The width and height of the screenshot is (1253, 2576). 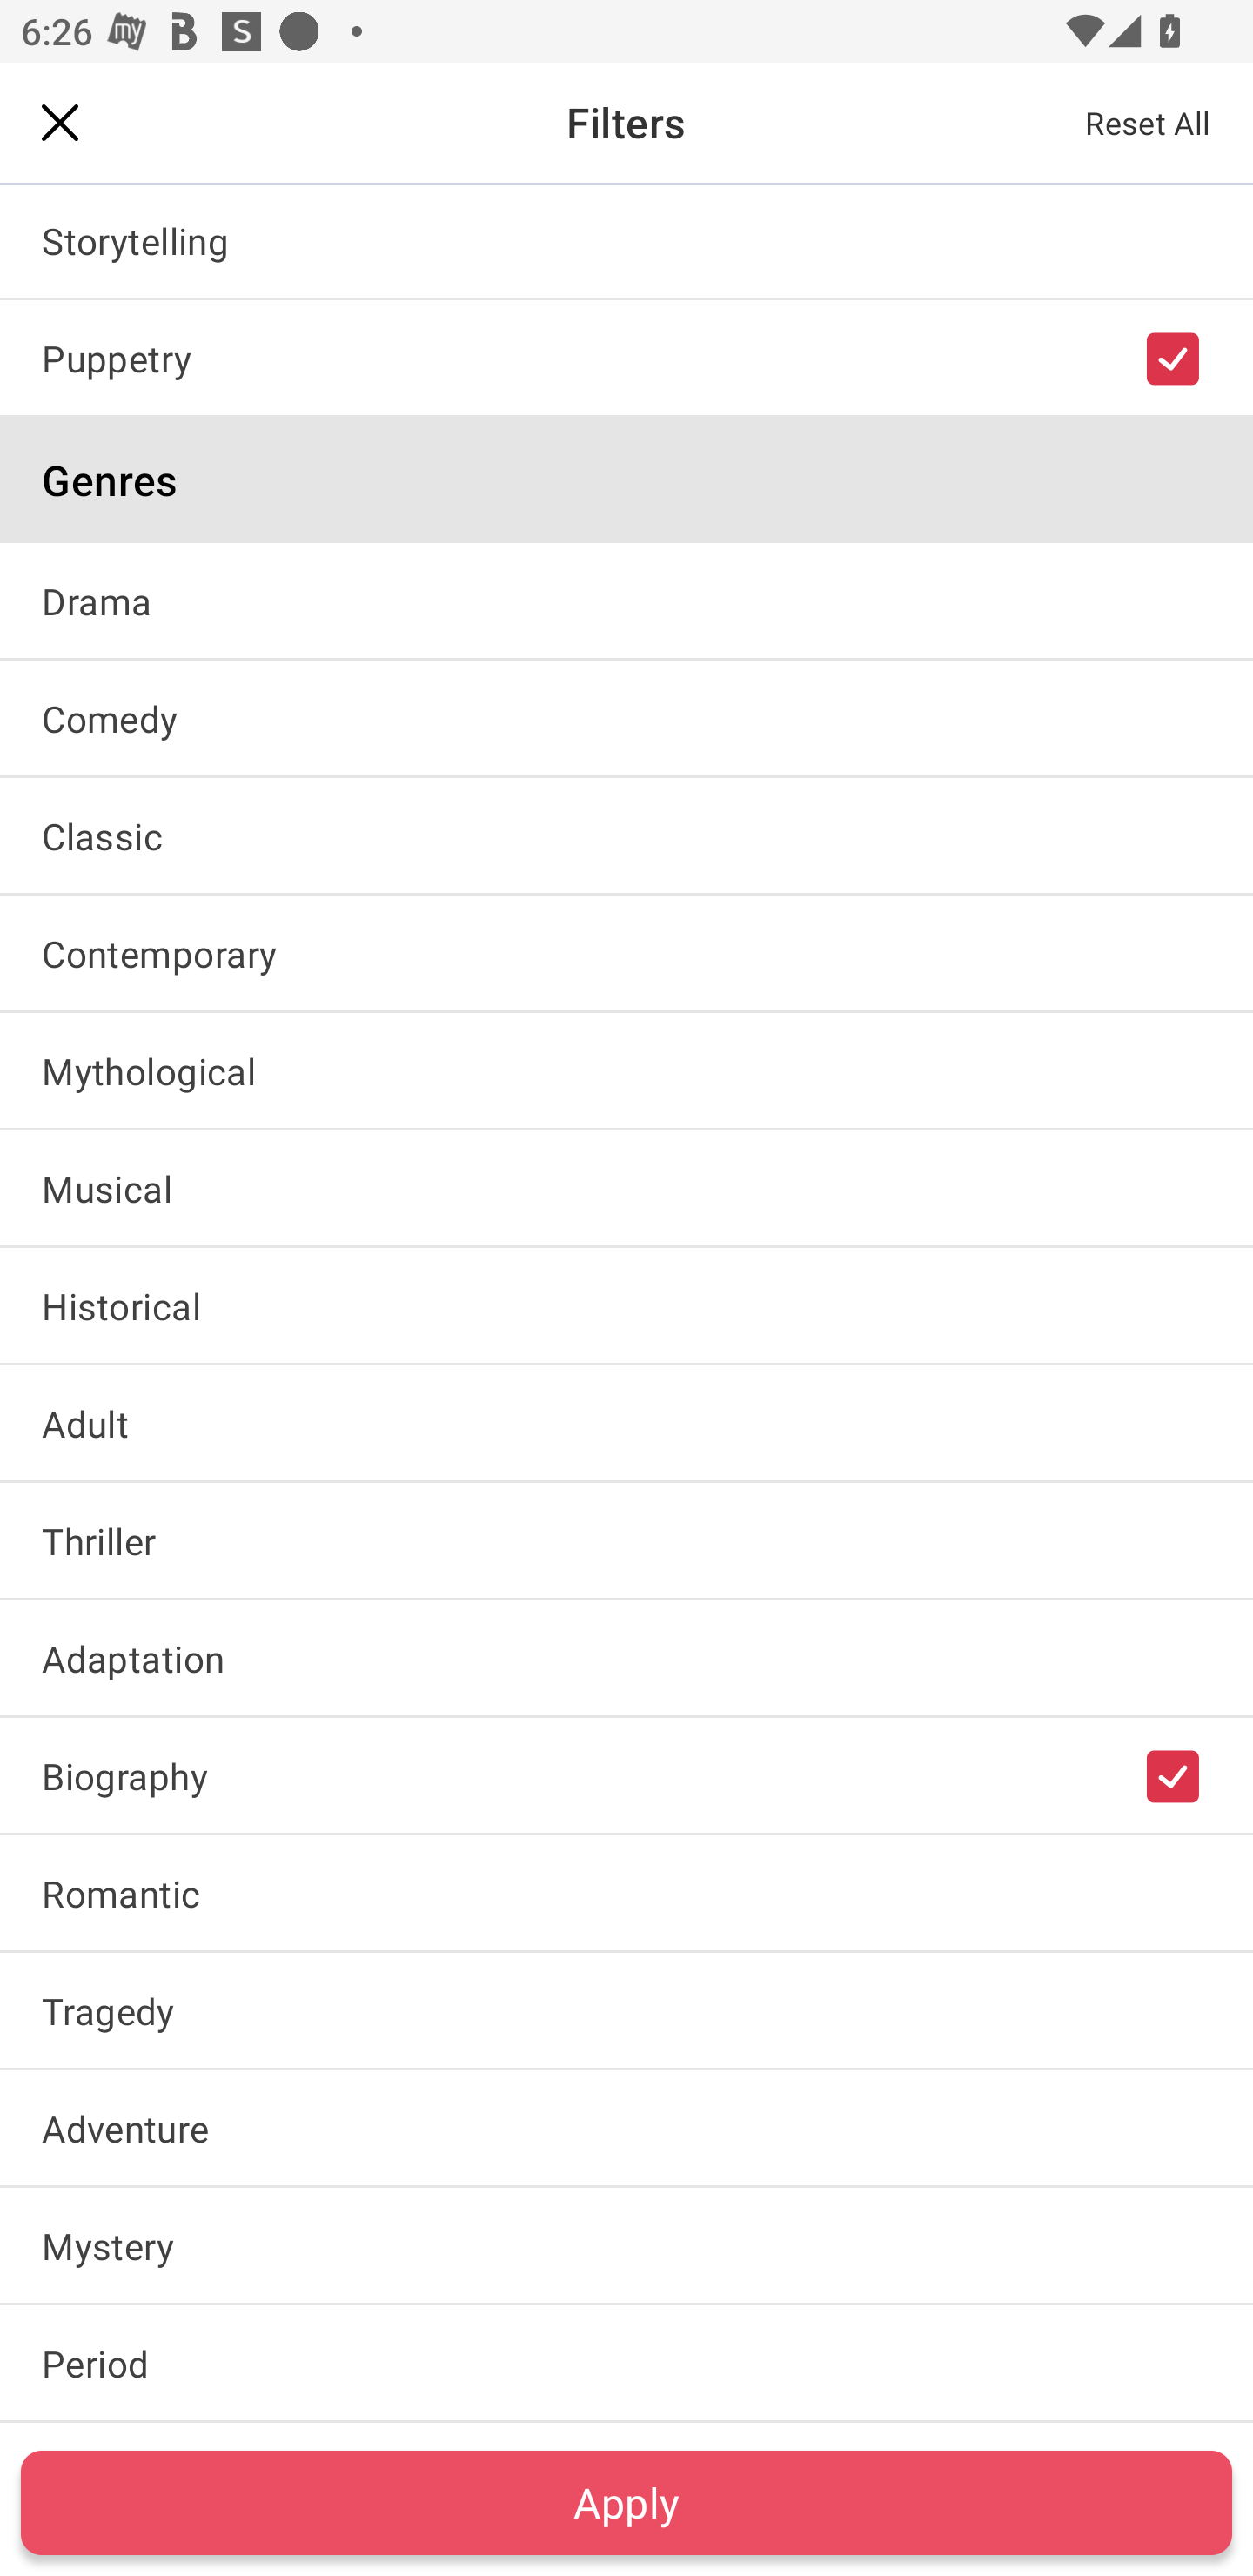 What do you see at coordinates (626, 2364) in the screenshot?
I see `Period` at bounding box center [626, 2364].